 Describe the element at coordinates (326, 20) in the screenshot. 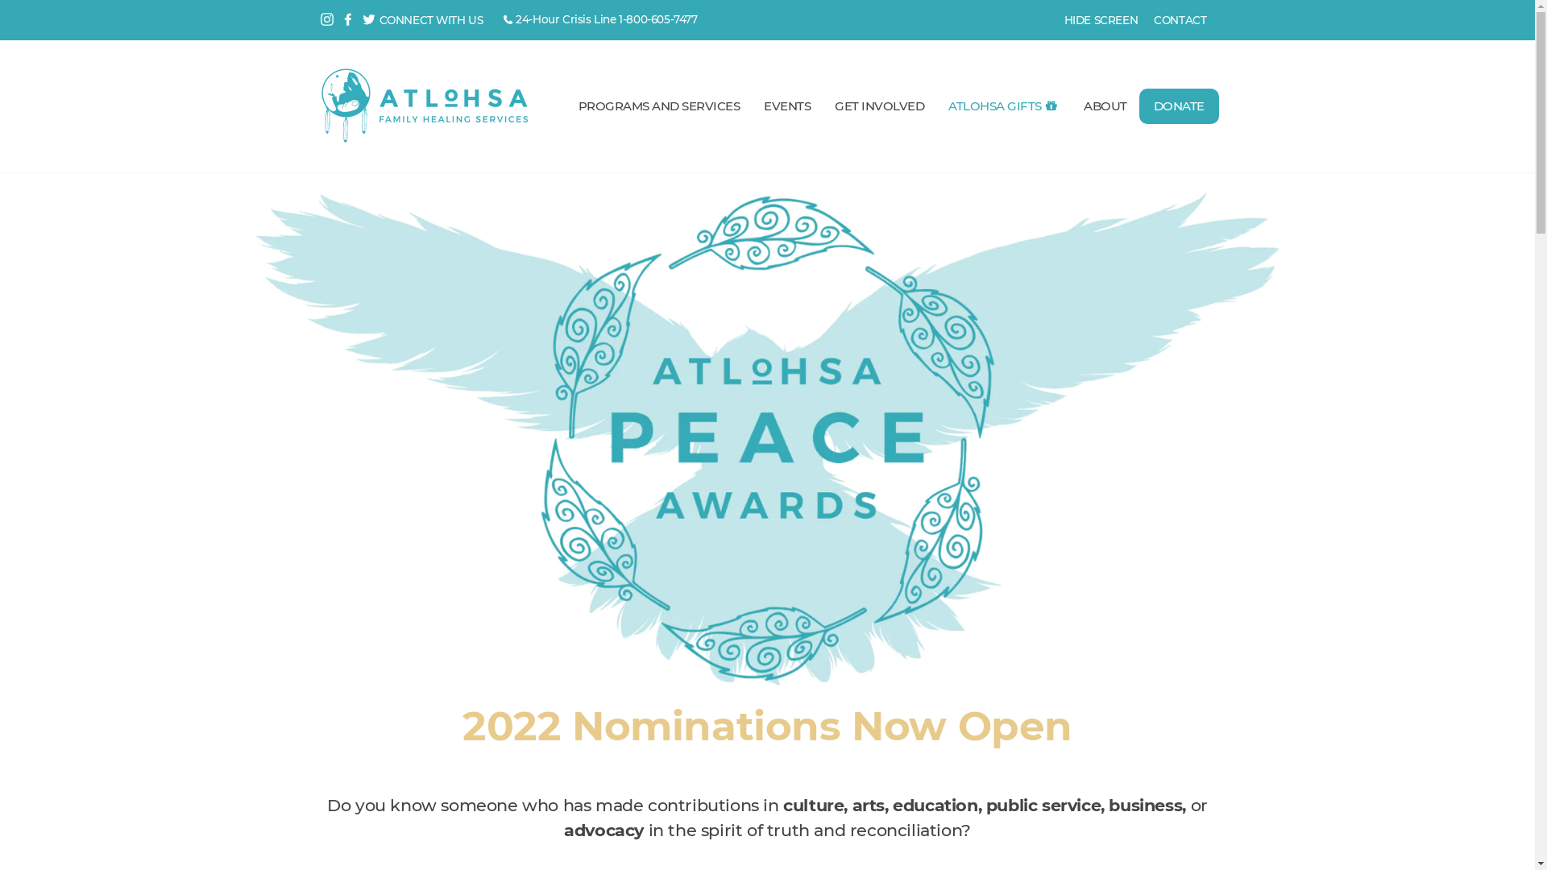

I see `Instagram` at that location.